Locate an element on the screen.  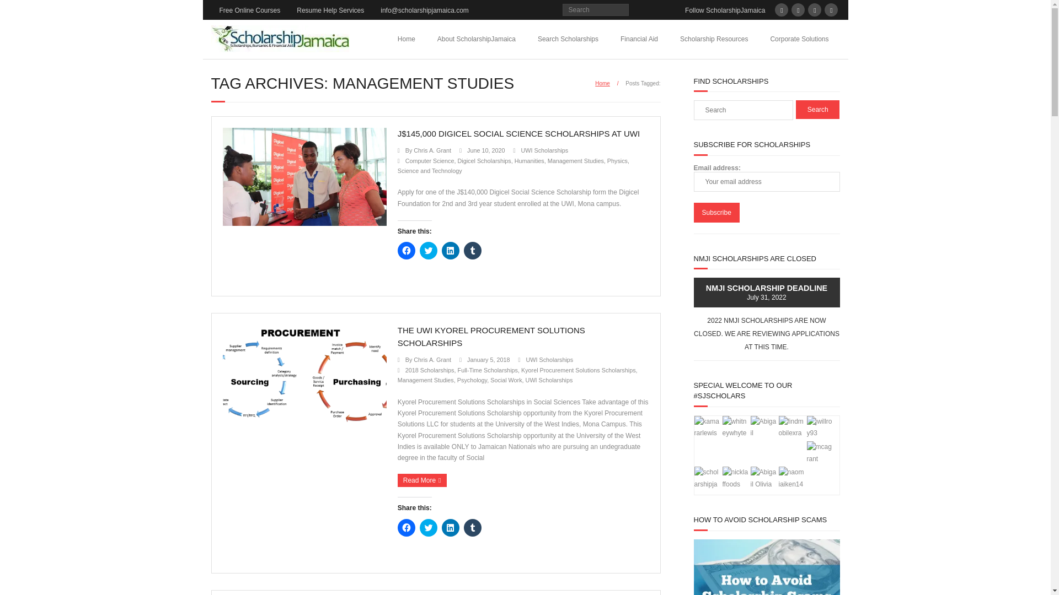
Click to share on Twitter is located at coordinates (428, 528).